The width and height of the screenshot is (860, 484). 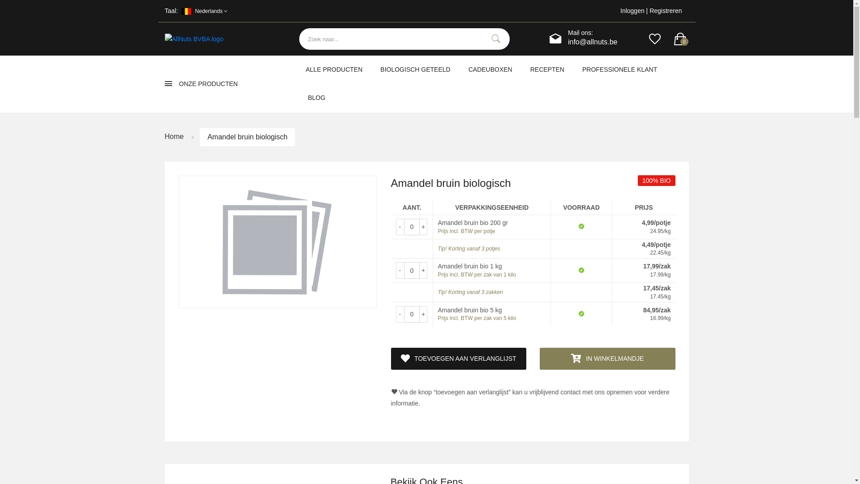 What do you see at coordinates (415, 70) in the screenshot?
I see `BIOLOGISCH GETEELD` at bounding box center [415, 70].